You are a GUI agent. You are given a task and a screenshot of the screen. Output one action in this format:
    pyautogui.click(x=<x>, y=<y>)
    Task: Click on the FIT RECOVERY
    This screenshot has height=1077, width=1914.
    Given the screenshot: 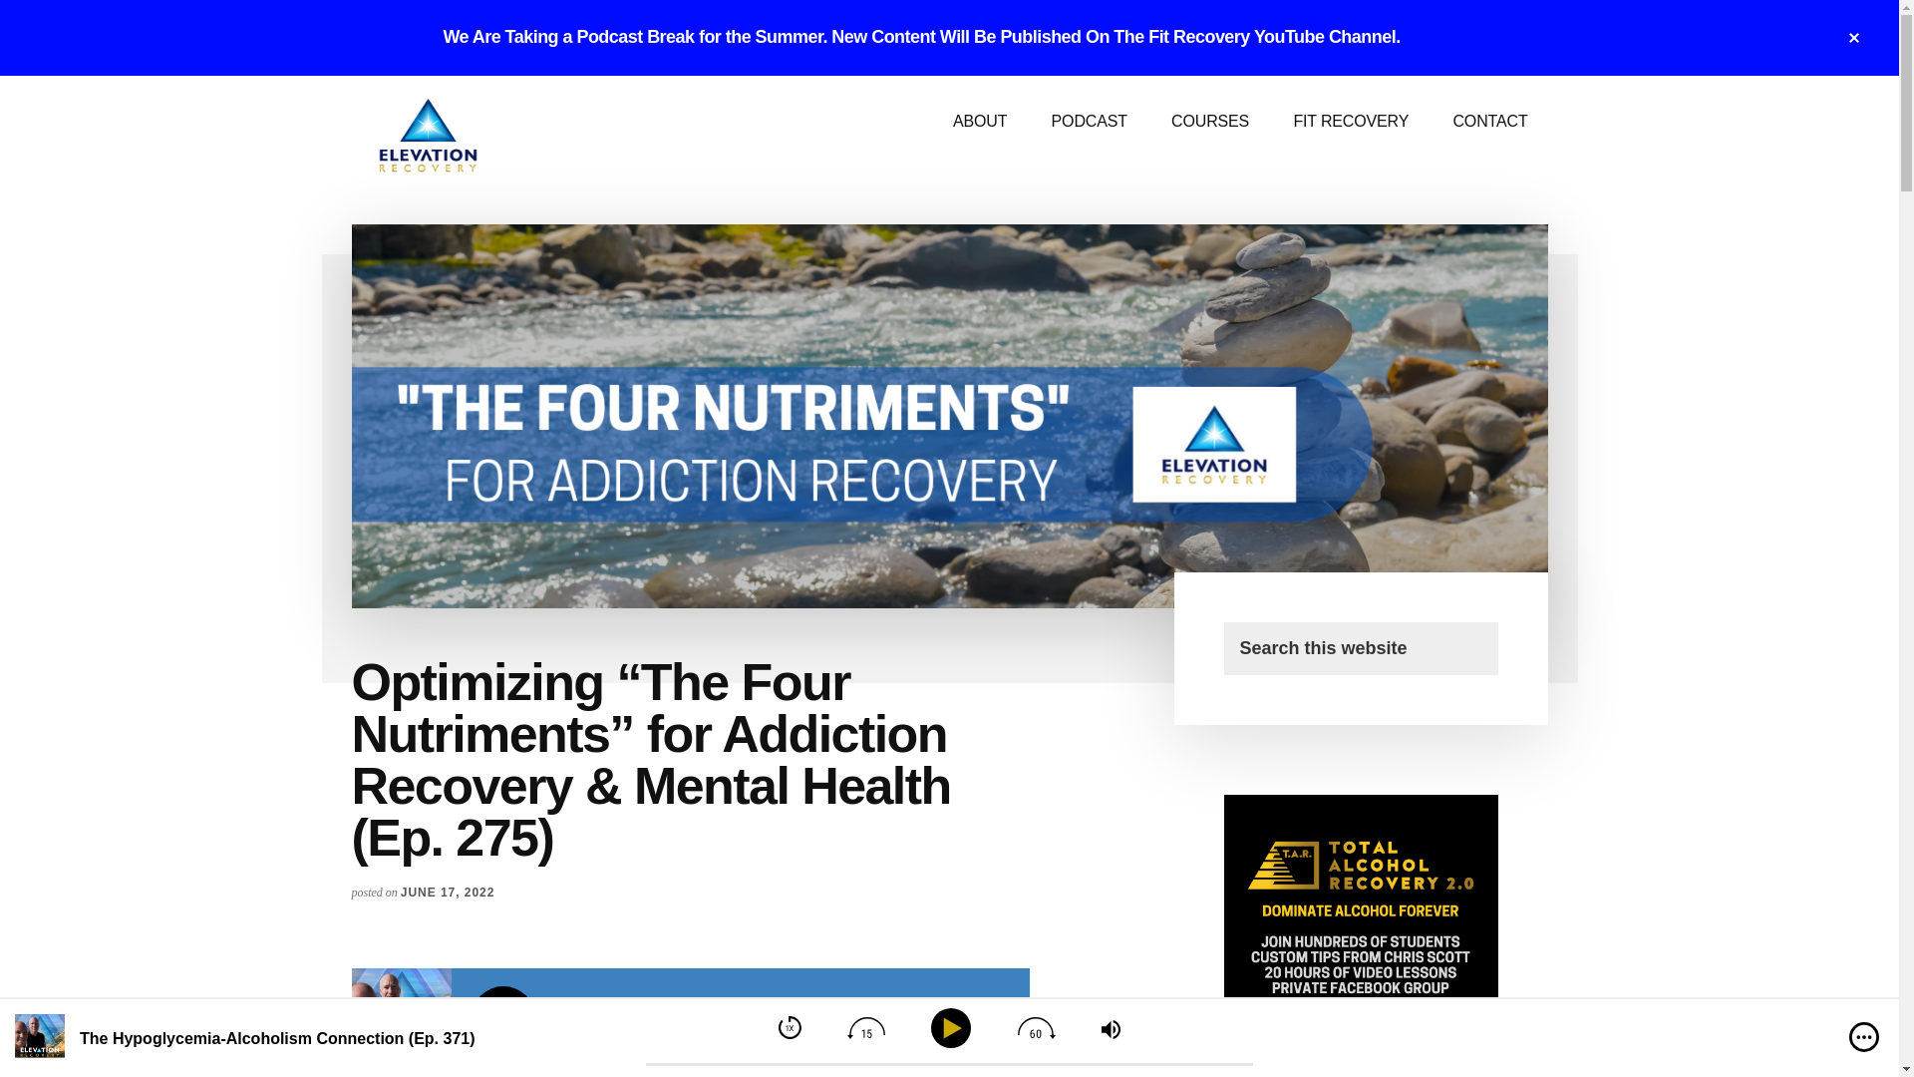 What is the action you would take?
    pyautogui.click(x=1350, y=122)
    